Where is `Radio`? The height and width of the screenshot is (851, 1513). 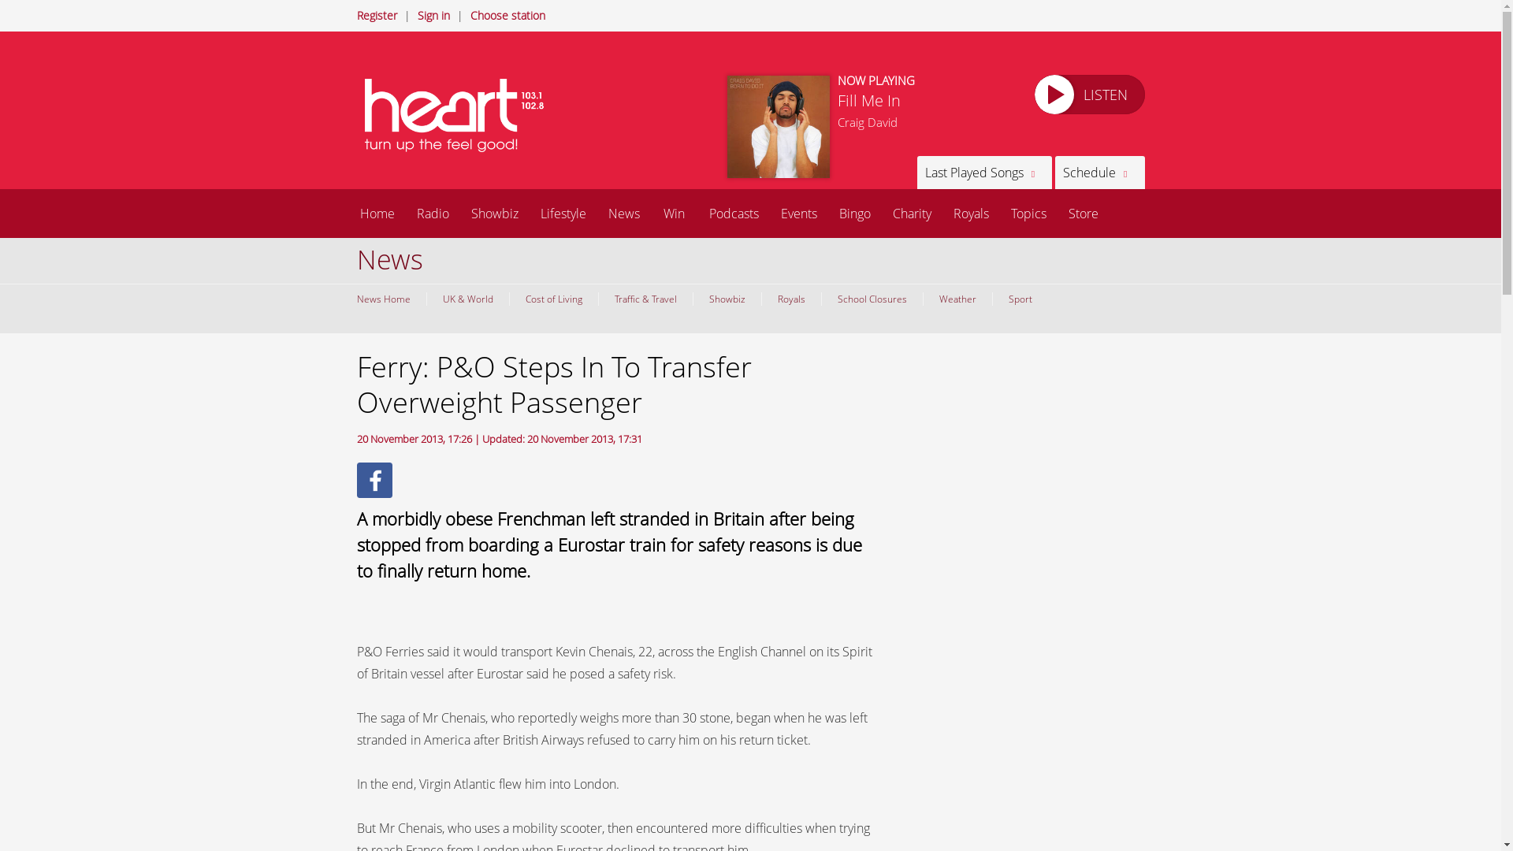
Radio is located at coordinates (432, 213).